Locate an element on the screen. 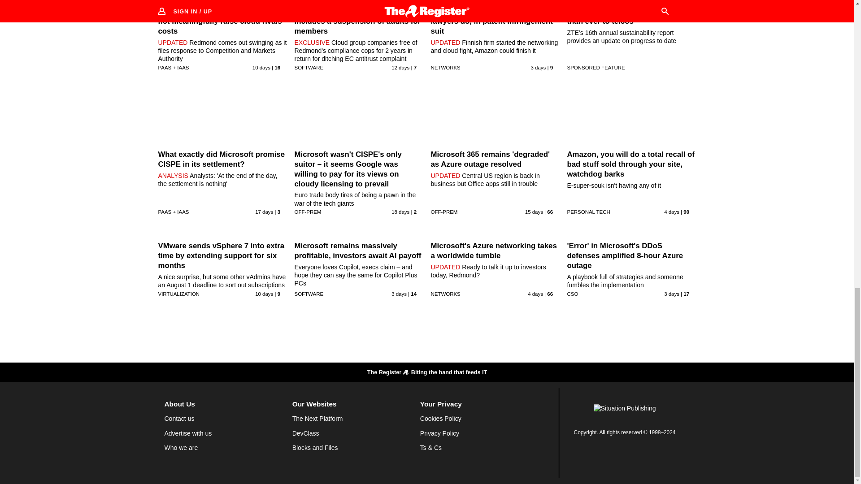 This screenshot has width=861, height=484. 19 Jul 2024 2:2 is located at coordinates (534, 212).